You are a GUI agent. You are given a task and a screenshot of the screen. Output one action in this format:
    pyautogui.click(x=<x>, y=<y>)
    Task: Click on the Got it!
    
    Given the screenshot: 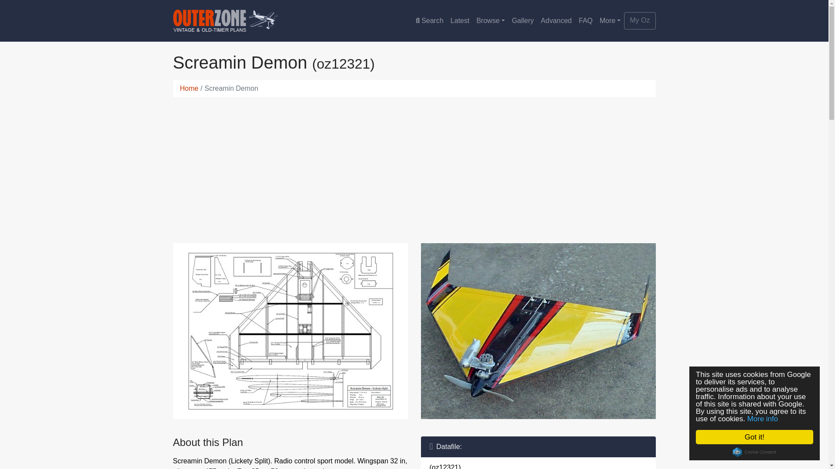 What is the action you would take?
    pyautogui.click(x=763, y=437)
    